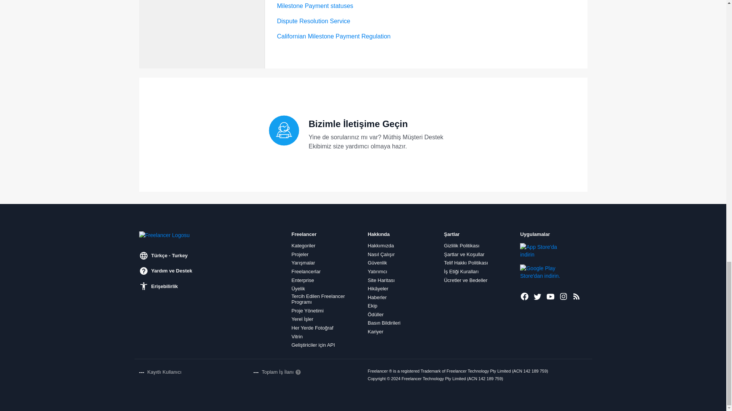 The image size is (732, 411). What do you see at coordinates (303, 246) in the screenshot?
I see `Kategoriler` at bounding box center [303, 246].